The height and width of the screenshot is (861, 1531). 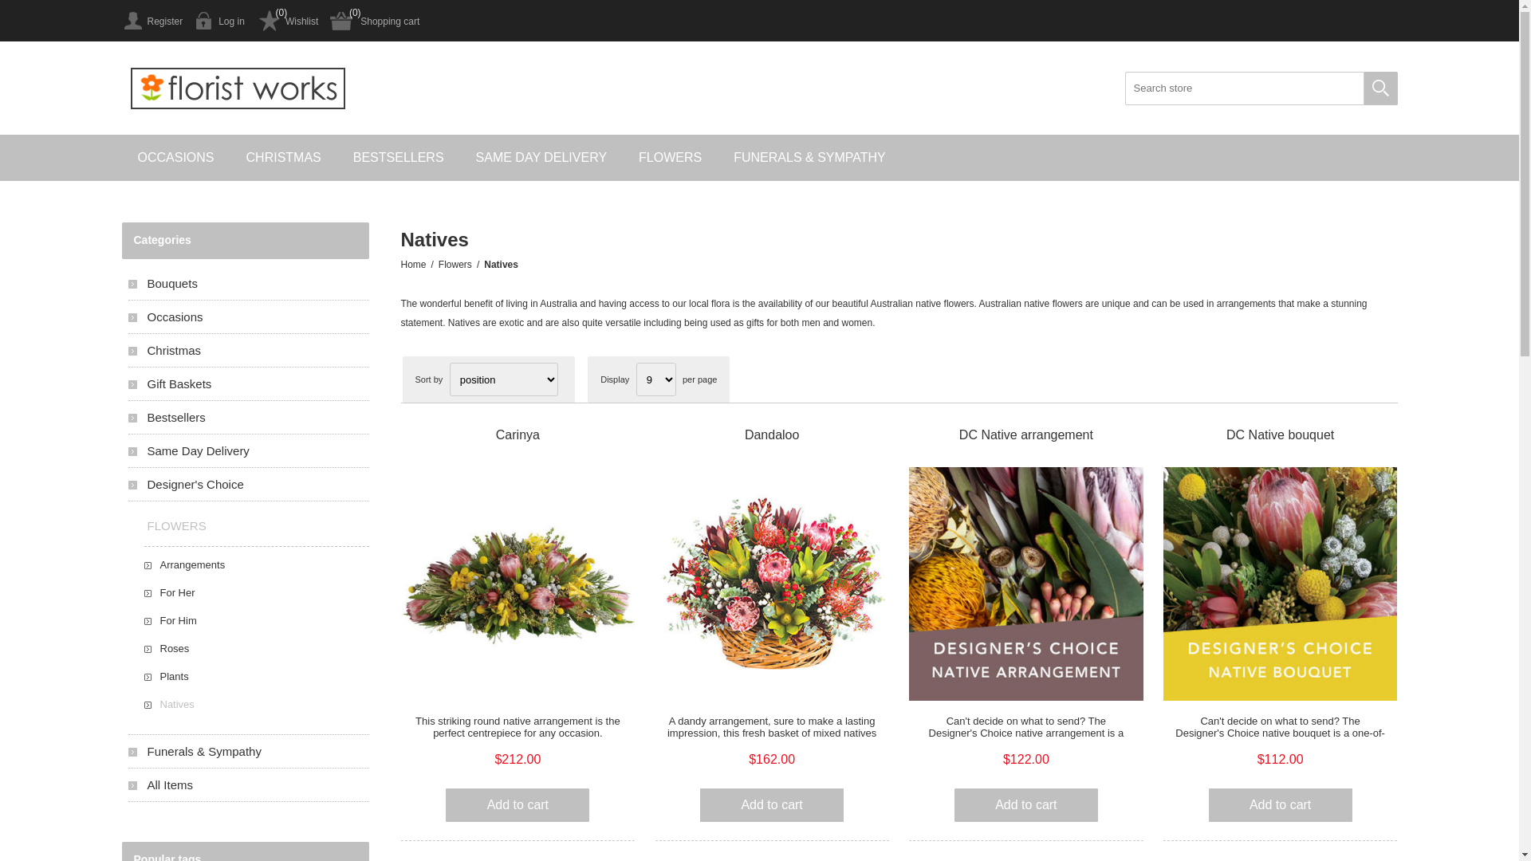 What do you see at coordinates (772, 805) in the screenshot?
I see `Add to cart` at bounding box center [772, 805].